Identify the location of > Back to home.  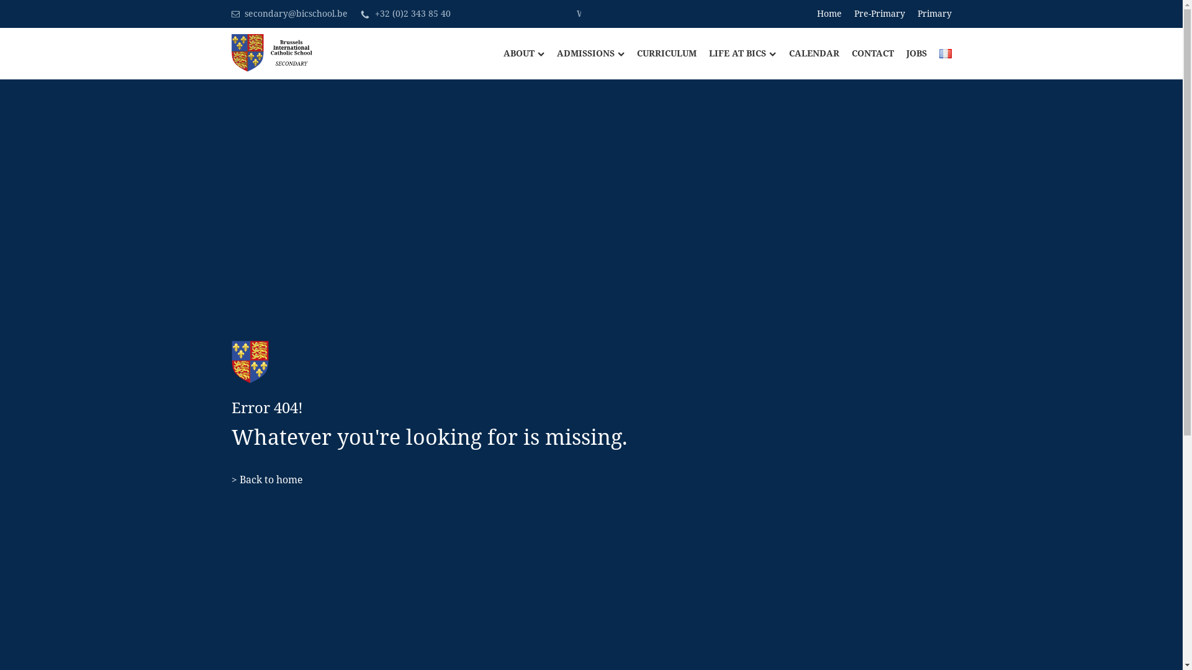
(267, 480).